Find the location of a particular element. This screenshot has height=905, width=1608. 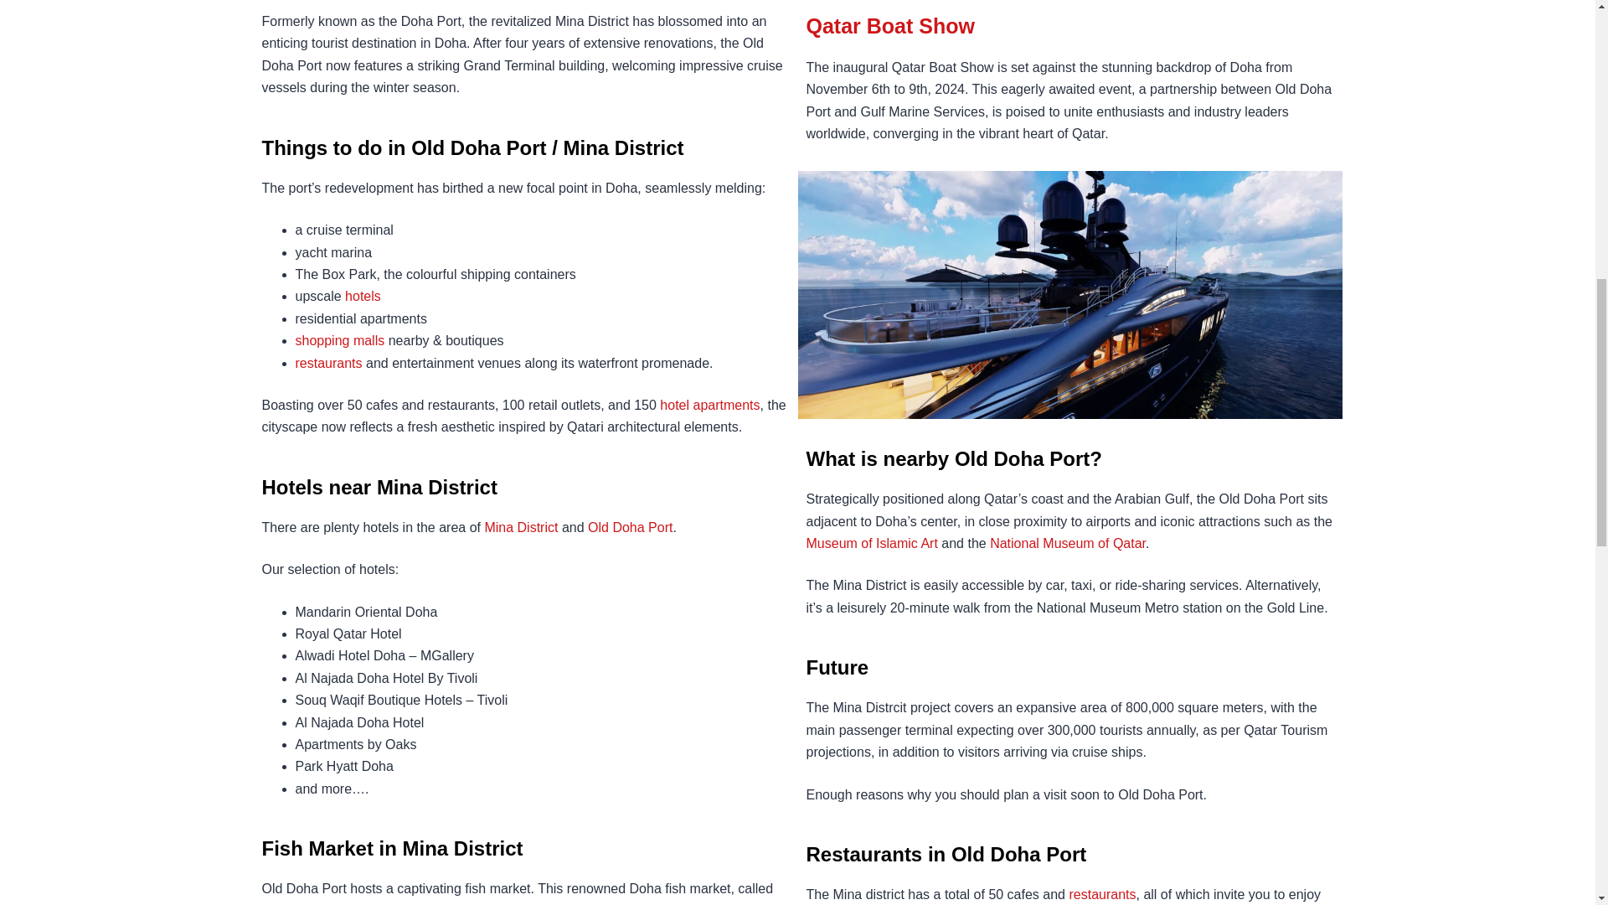

restaurants is located at coordinates (328, 363).